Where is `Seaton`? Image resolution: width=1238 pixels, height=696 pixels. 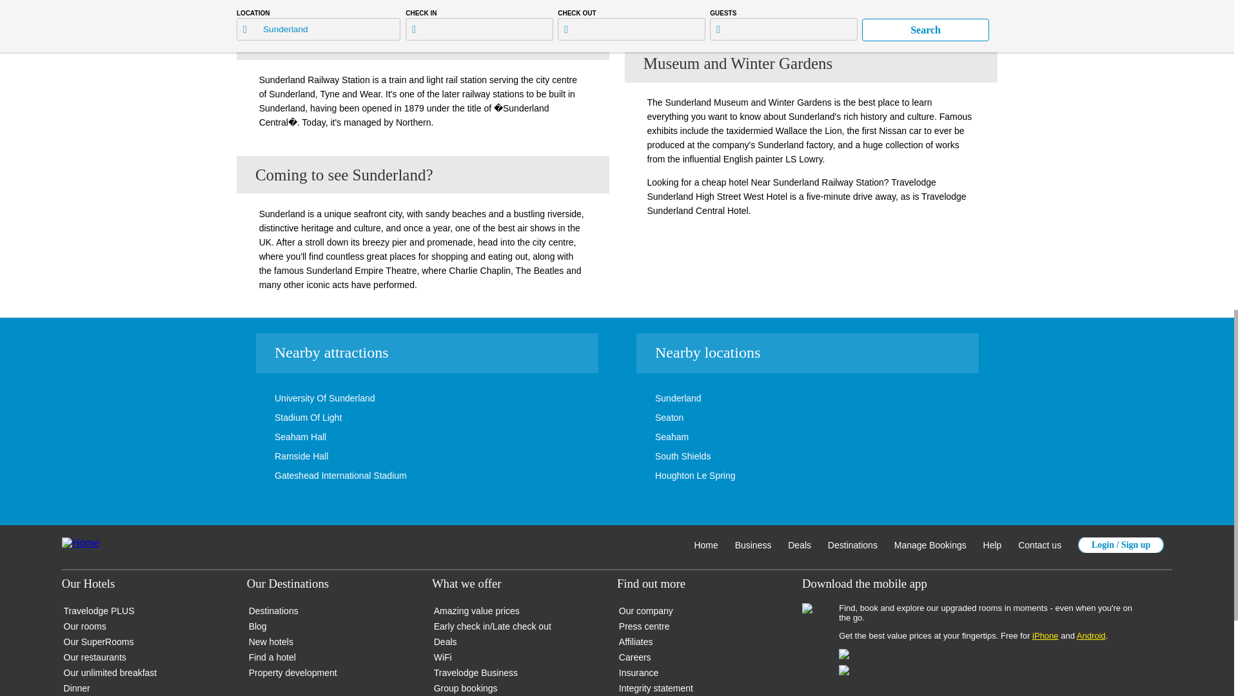 Seaton is located at coordinates (650, 418).